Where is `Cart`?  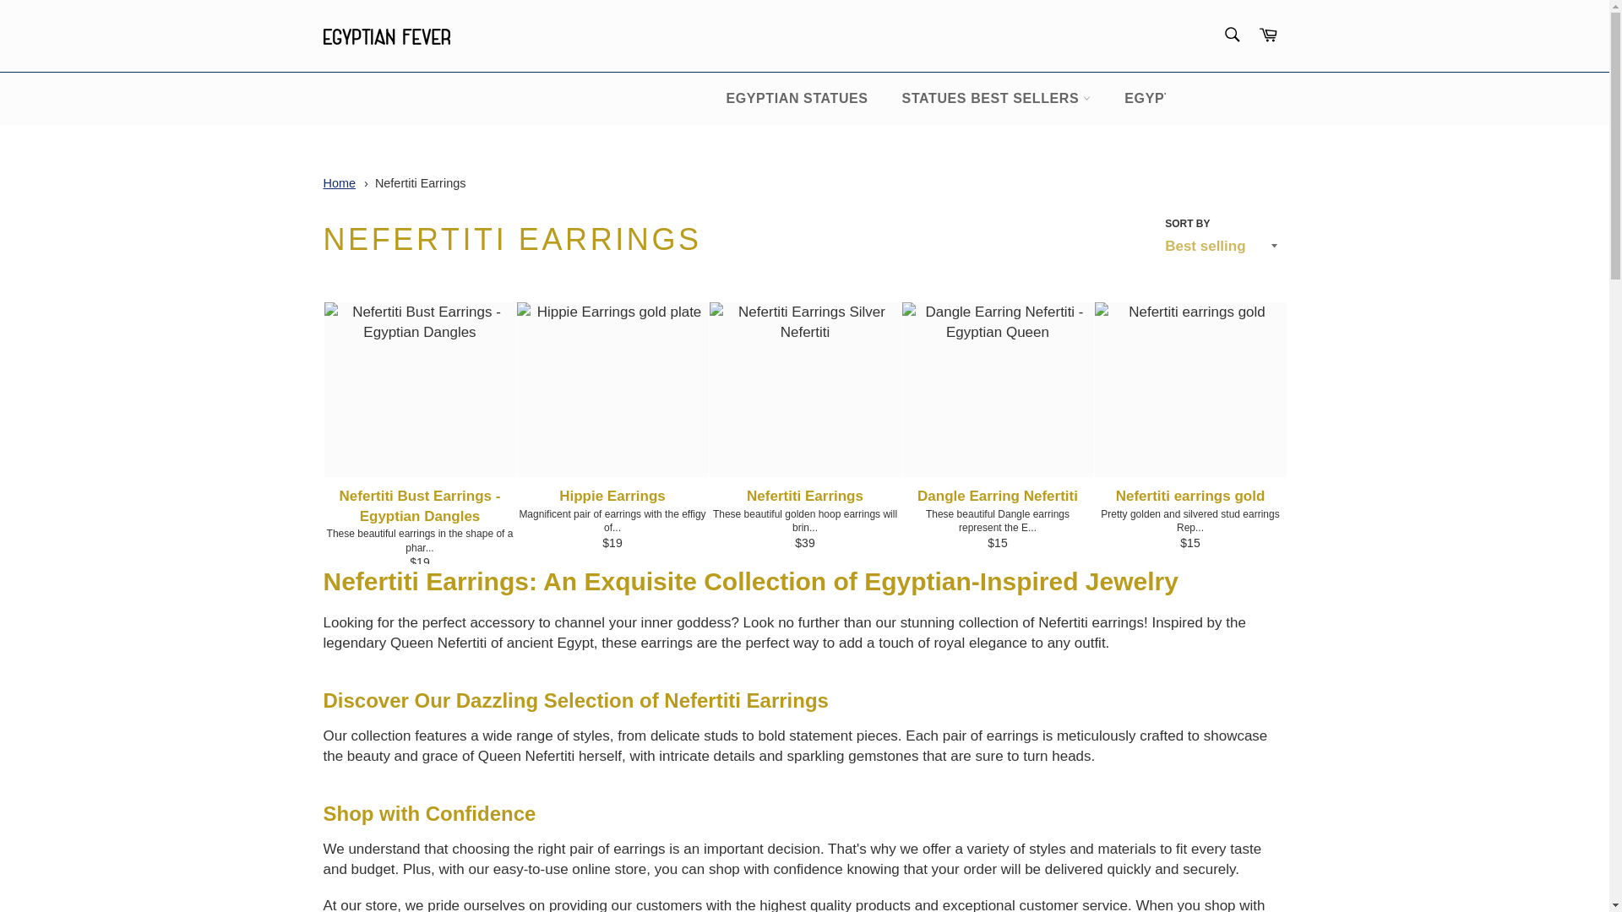
Cart is located at coordinates (1268, 35).